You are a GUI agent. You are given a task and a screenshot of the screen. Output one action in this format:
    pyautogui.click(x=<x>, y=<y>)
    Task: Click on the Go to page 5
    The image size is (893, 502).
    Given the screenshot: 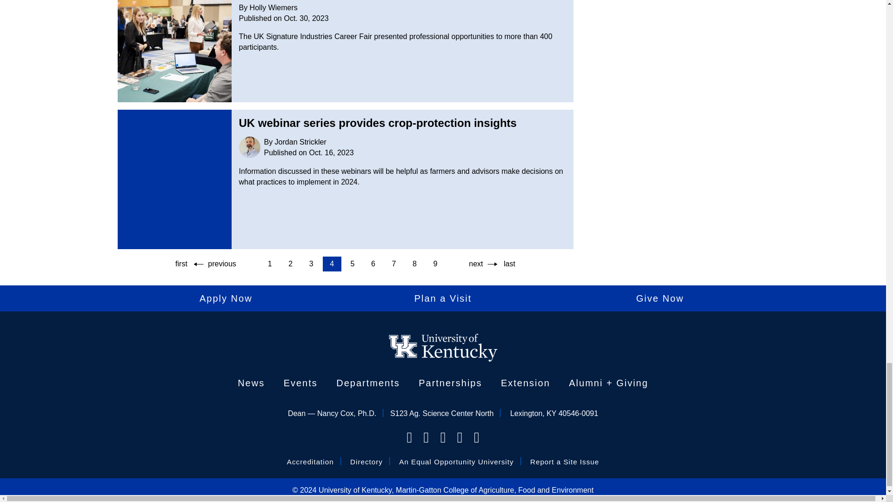 What is the action you would take?
    pyautogui.click(x=352, y=264)
    